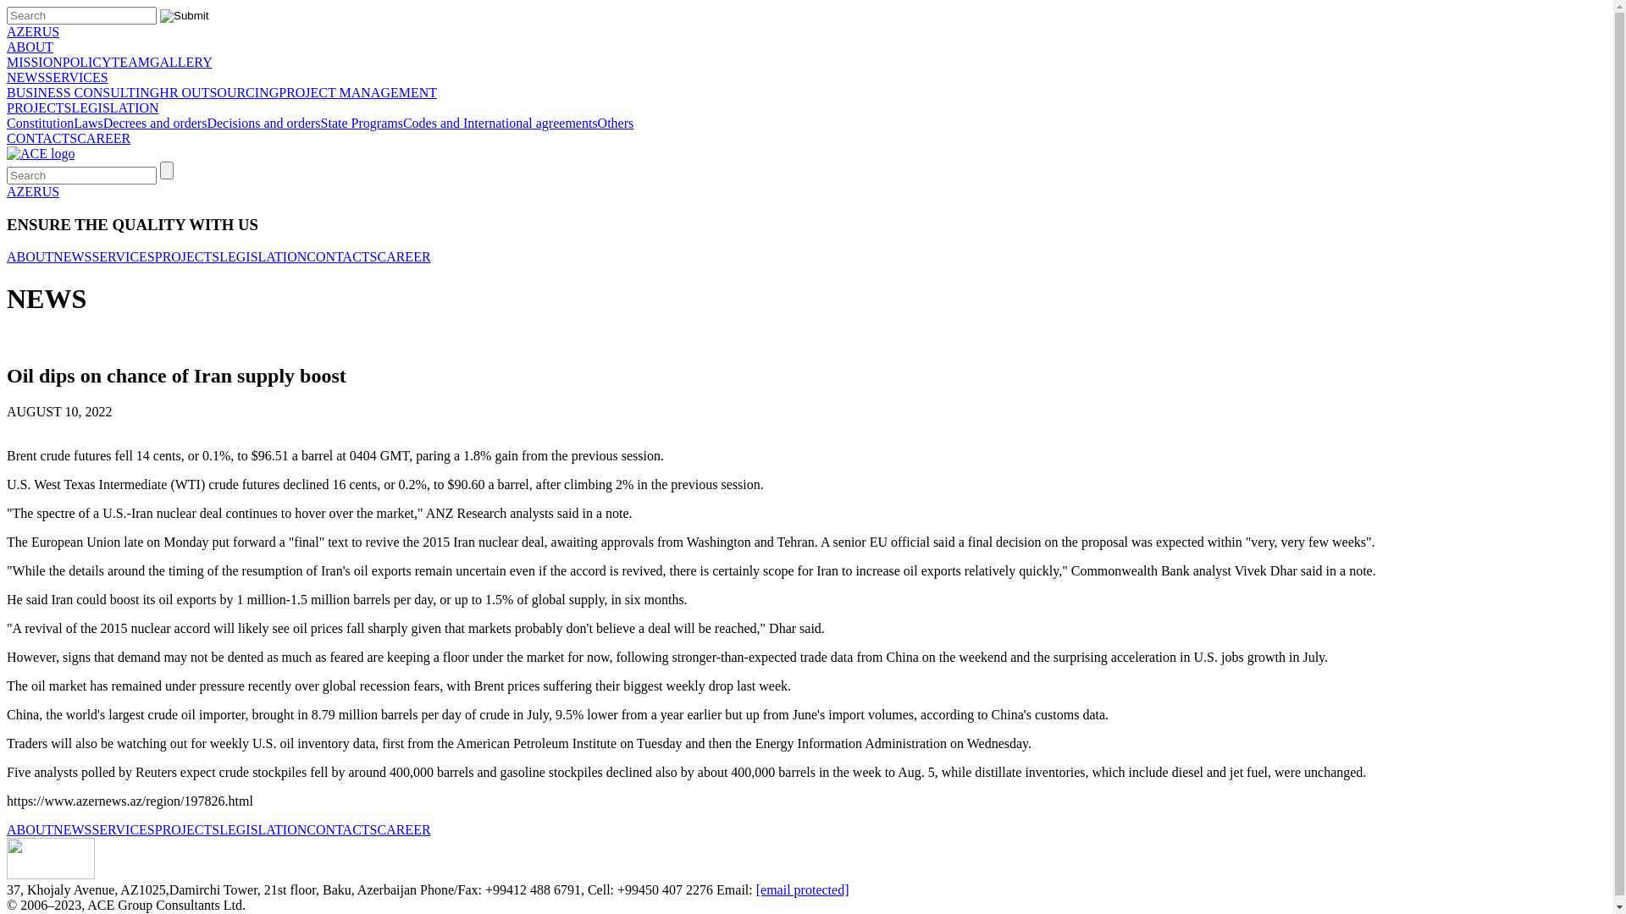 This screenshot has height=914, width=1626. Describe the element at coordinates (46, 32) in the screenshot. I see `RUS` at that location.